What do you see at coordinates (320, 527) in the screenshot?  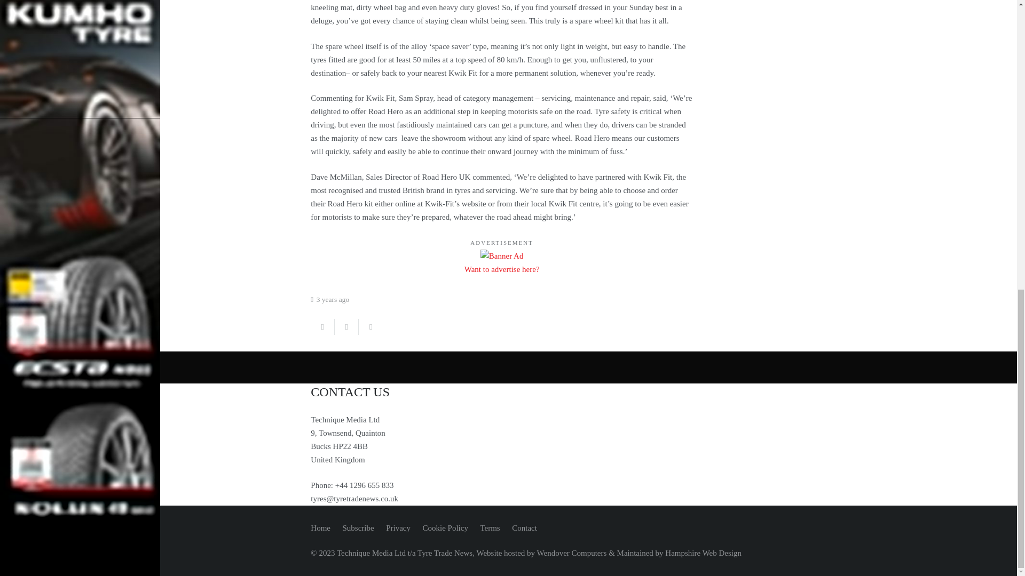 I see `Home` at bounding box center [320, 527].